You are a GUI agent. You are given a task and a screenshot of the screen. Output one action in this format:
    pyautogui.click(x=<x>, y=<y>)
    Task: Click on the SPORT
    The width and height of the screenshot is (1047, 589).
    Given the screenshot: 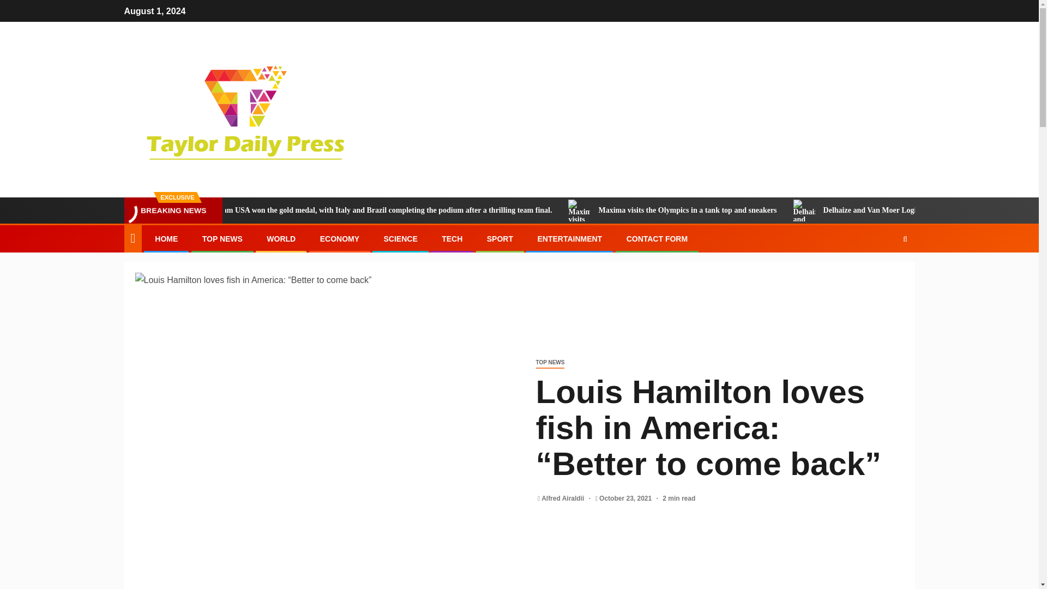 What is the action you would take?
    pyautogui.click(x=500, y=239)
    